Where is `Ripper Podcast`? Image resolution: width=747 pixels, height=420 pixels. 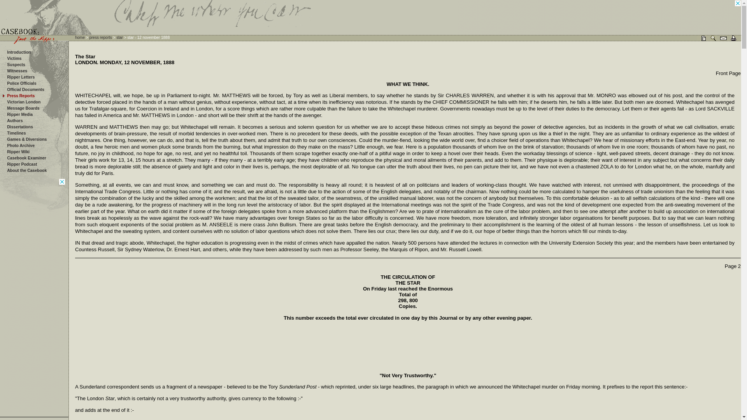
Ripper Podcast is located at coordinates (22, 164).